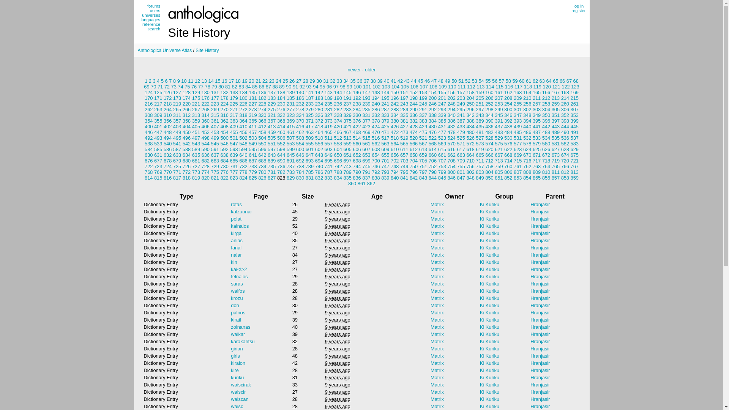  Describe the element at coordinates (540, 320) in the screenshot. I see `Hranjasir` at that location.